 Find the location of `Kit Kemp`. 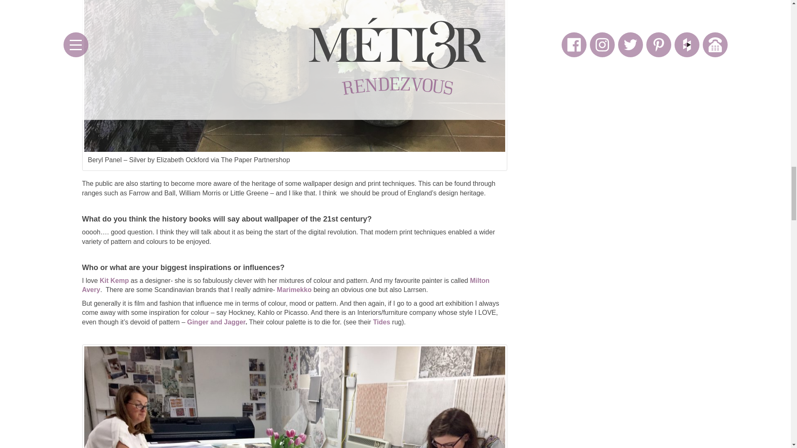

Kit Kemp is located at coordinates (114, 280).